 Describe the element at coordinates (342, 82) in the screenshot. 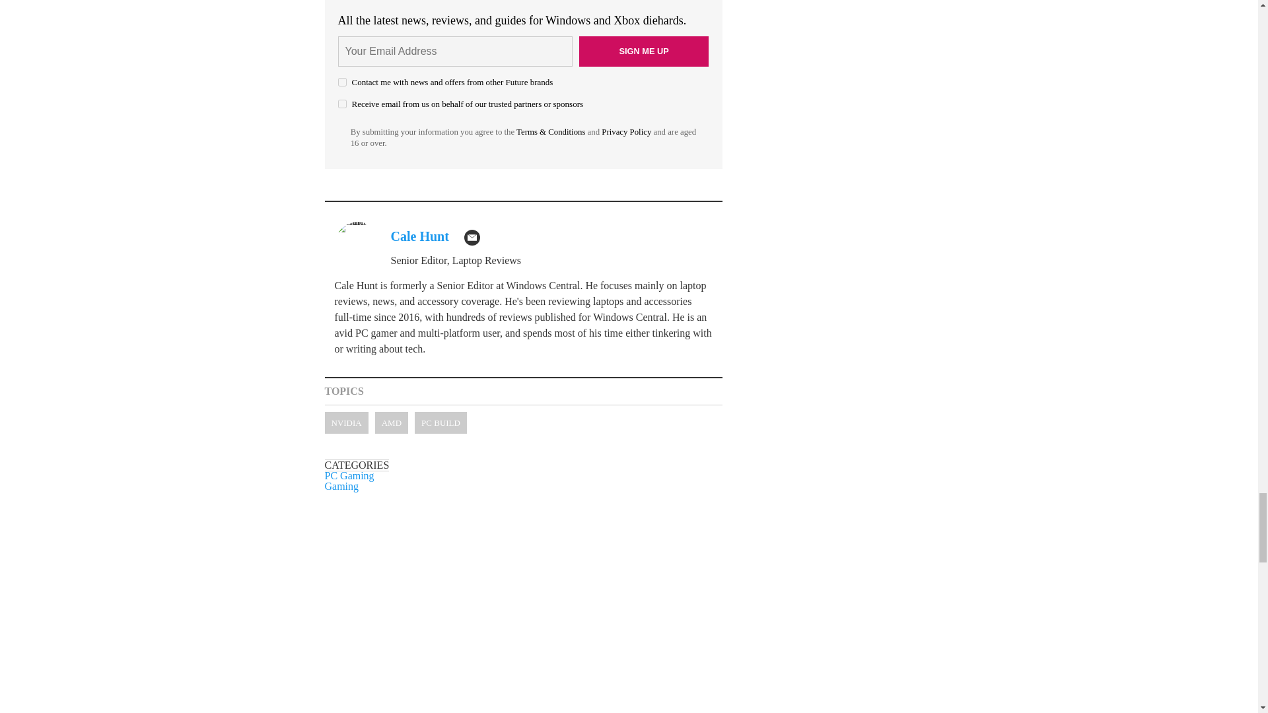

I see `on` at that location.